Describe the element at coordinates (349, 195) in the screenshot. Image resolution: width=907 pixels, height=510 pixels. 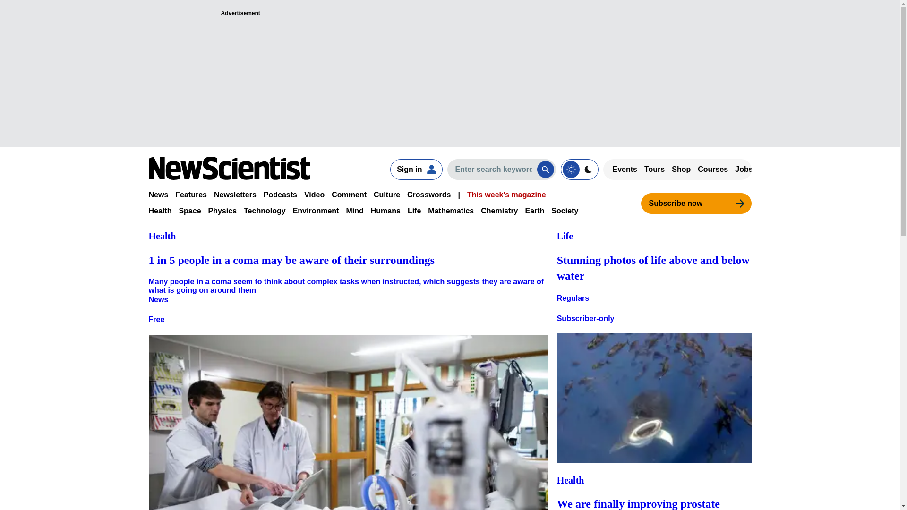
I see `Comment` at that location.